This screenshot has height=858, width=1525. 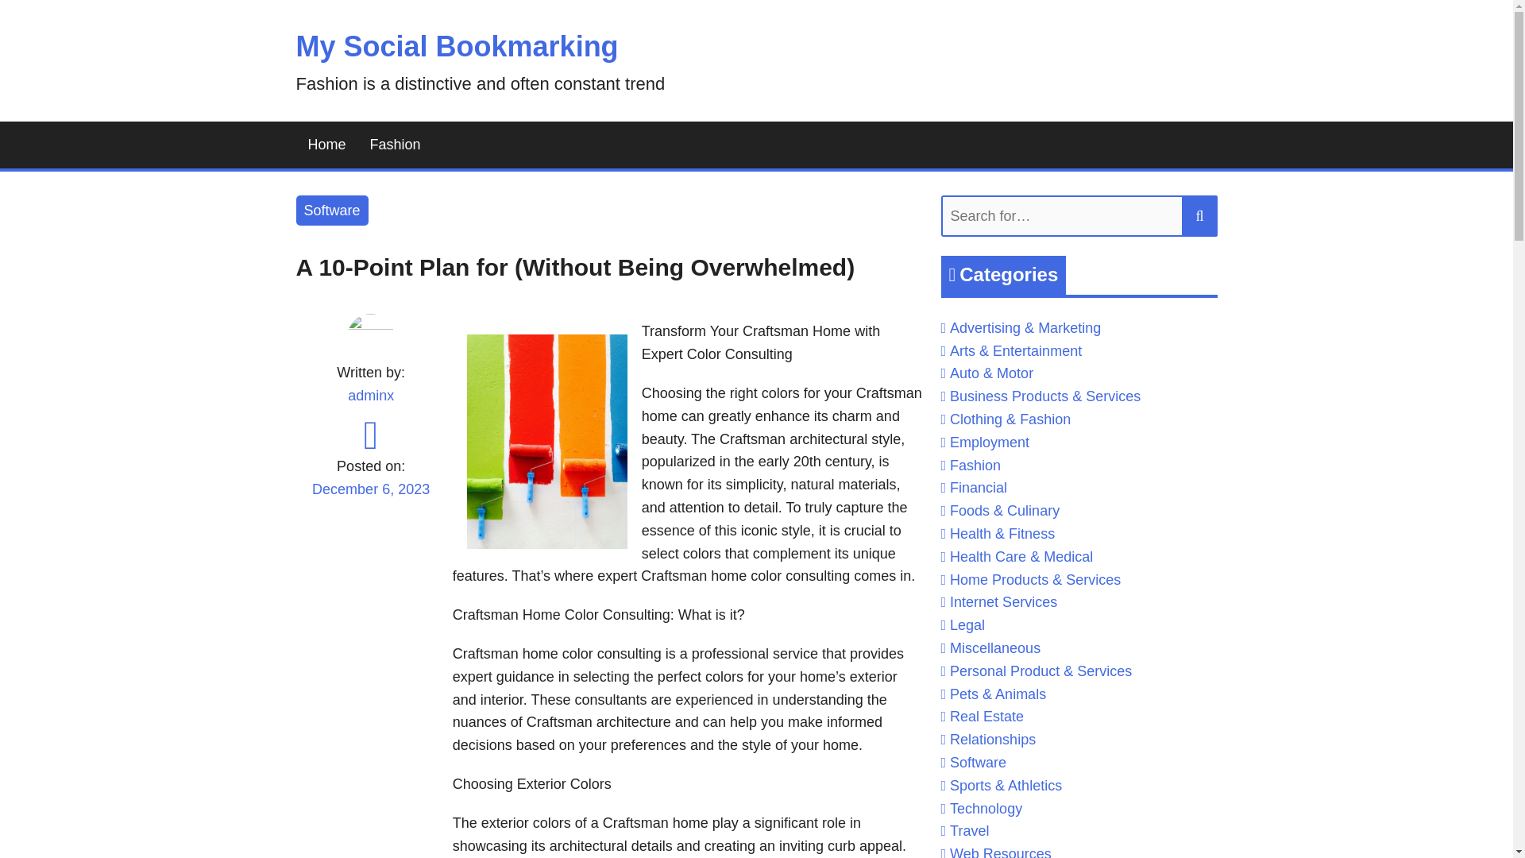 I want to click on Search for:, so click(x=1079, y=216).